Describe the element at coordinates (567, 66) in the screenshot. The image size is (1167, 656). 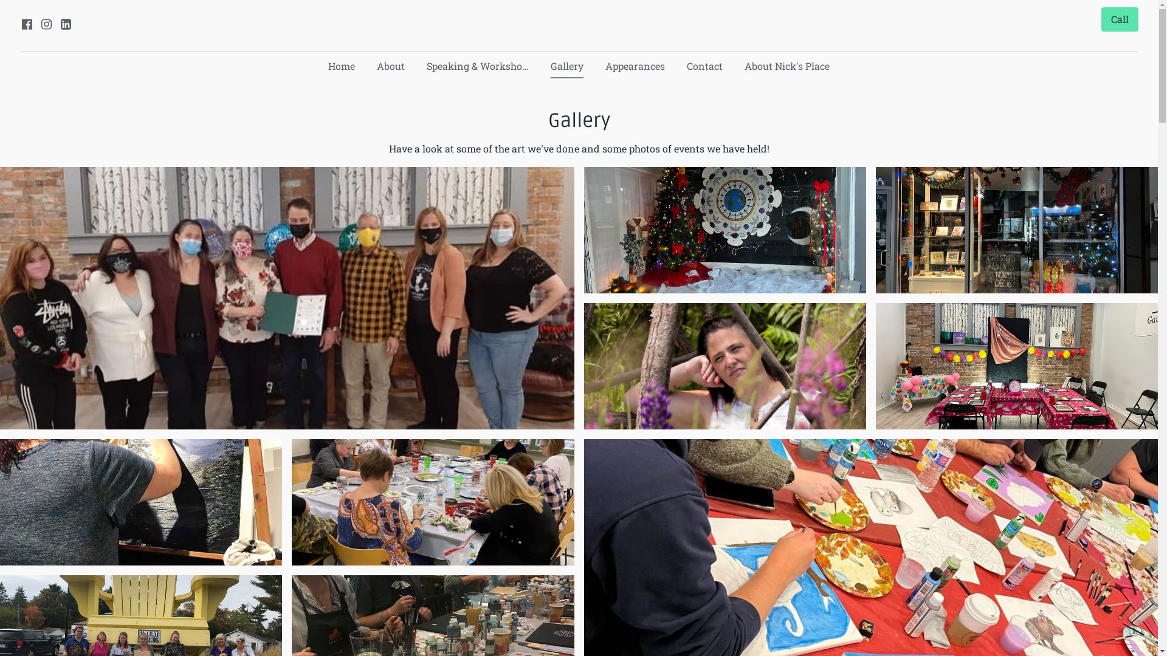
I see `Gallery` at that location.